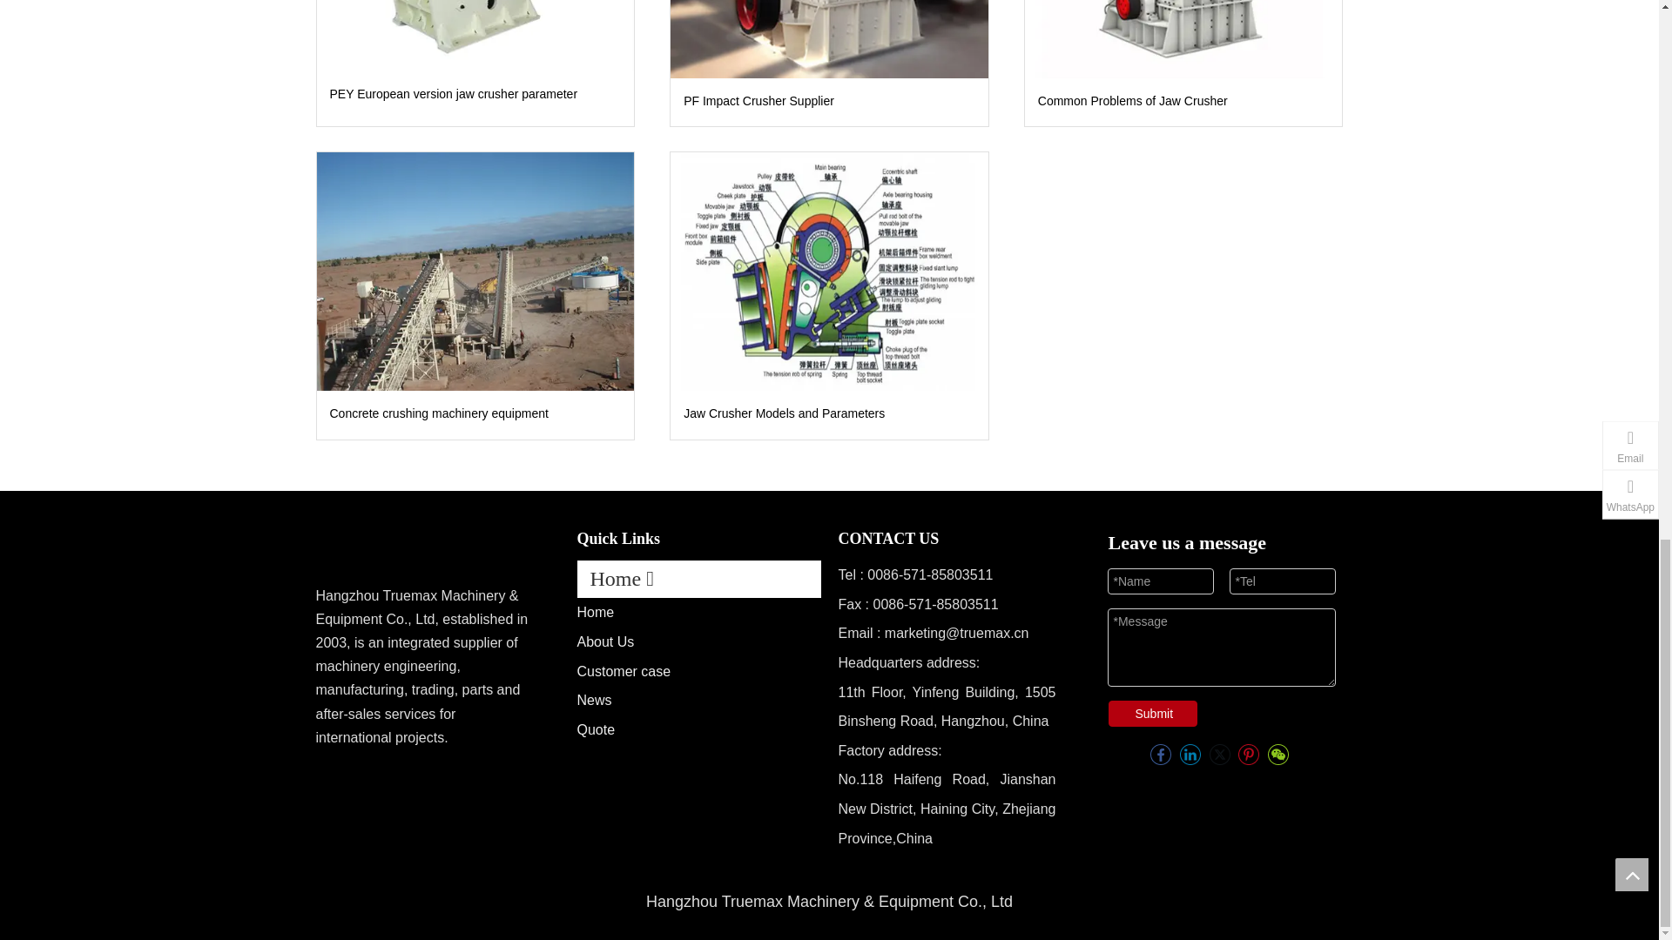 This screenshot has height=940, width=1672. I want to click on About Us, so click(604, 642).